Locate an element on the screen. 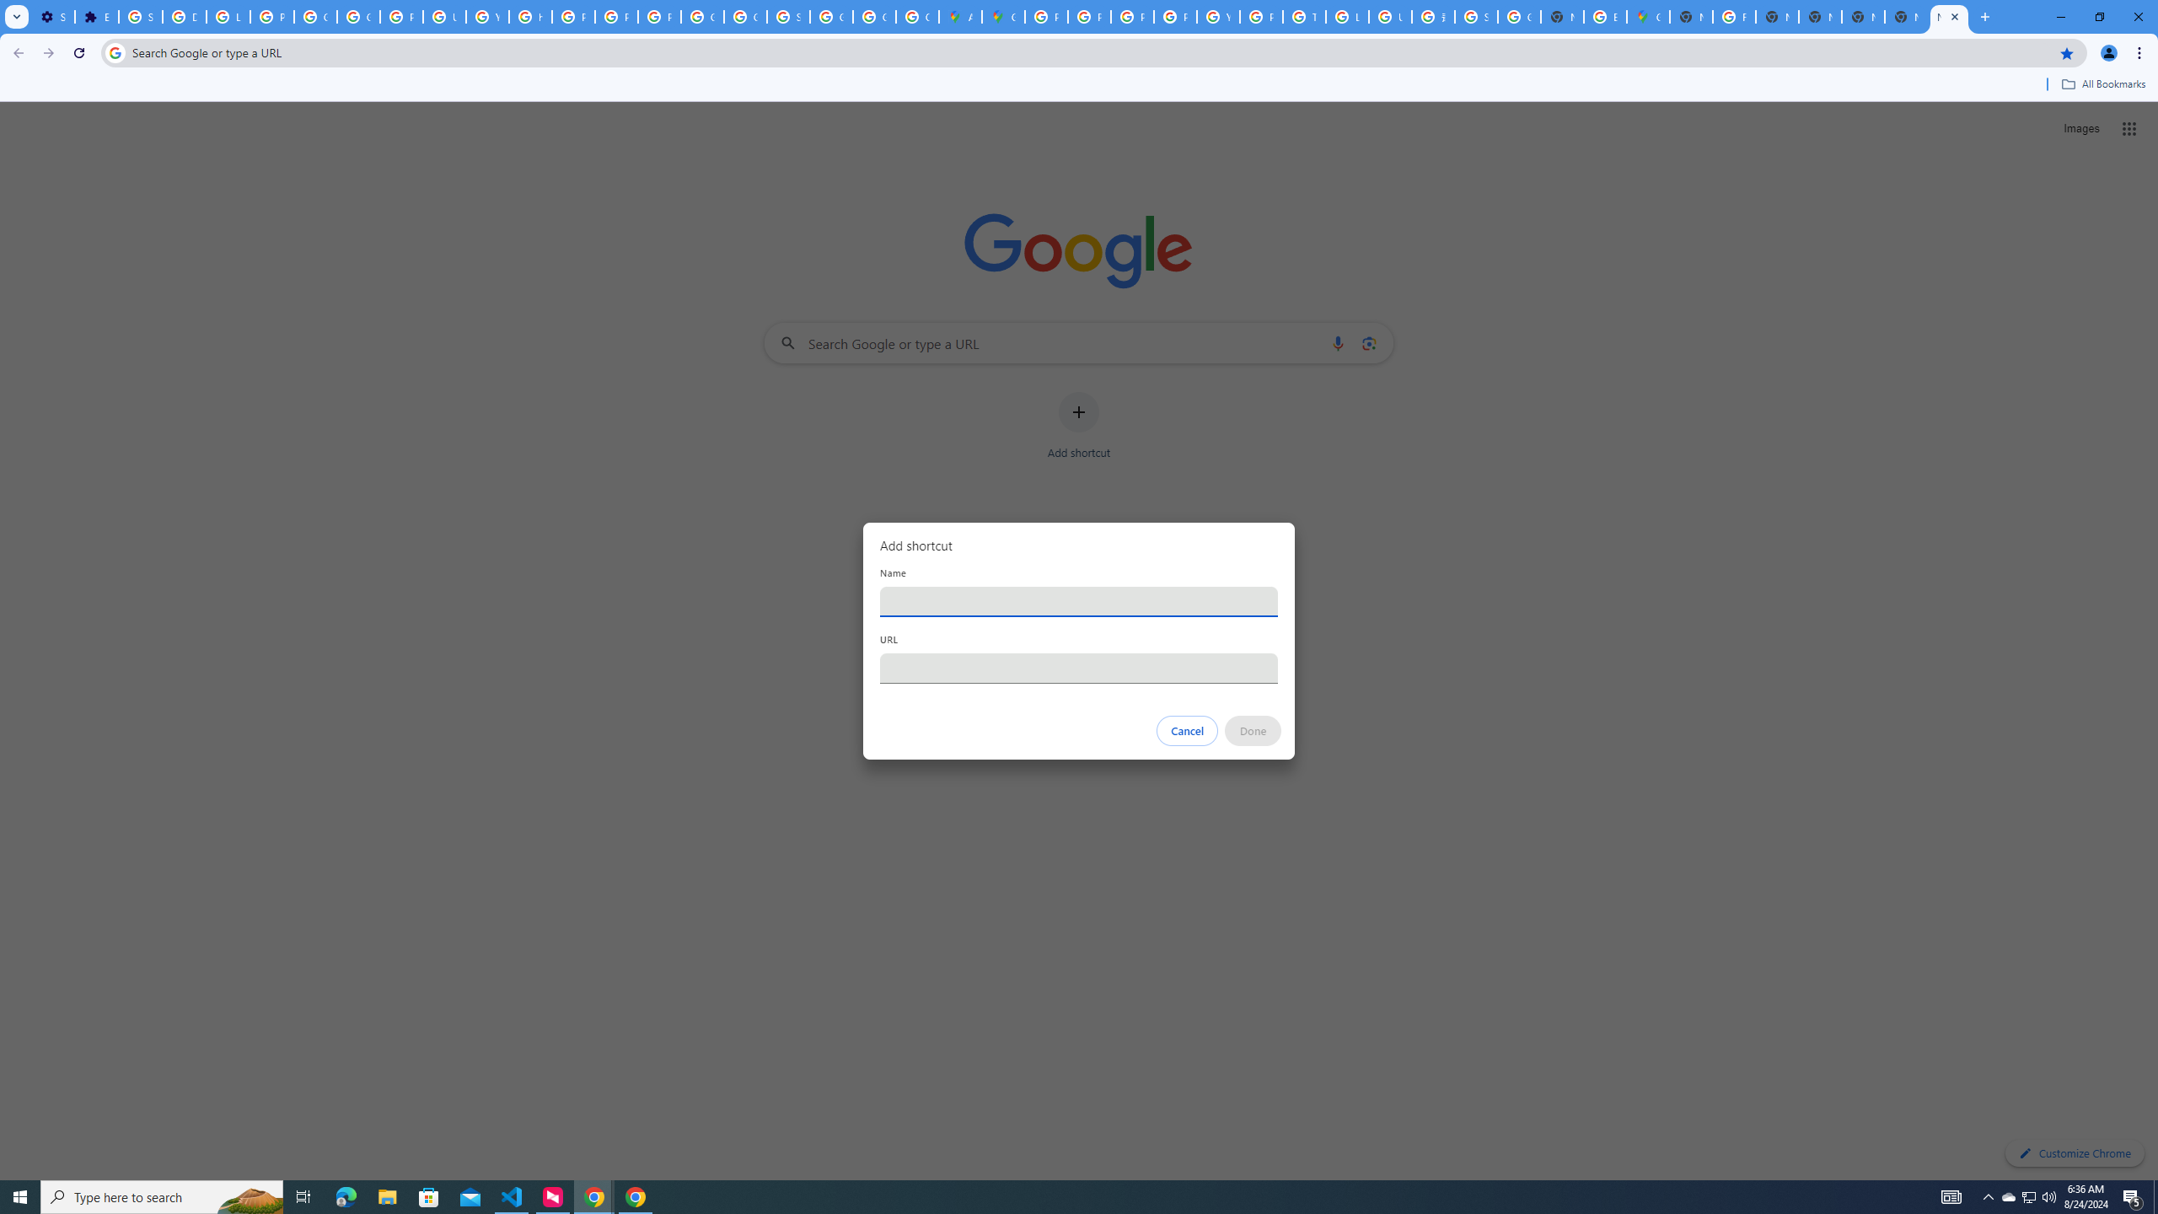  Google Account Help is located at coordinates (315, 17).